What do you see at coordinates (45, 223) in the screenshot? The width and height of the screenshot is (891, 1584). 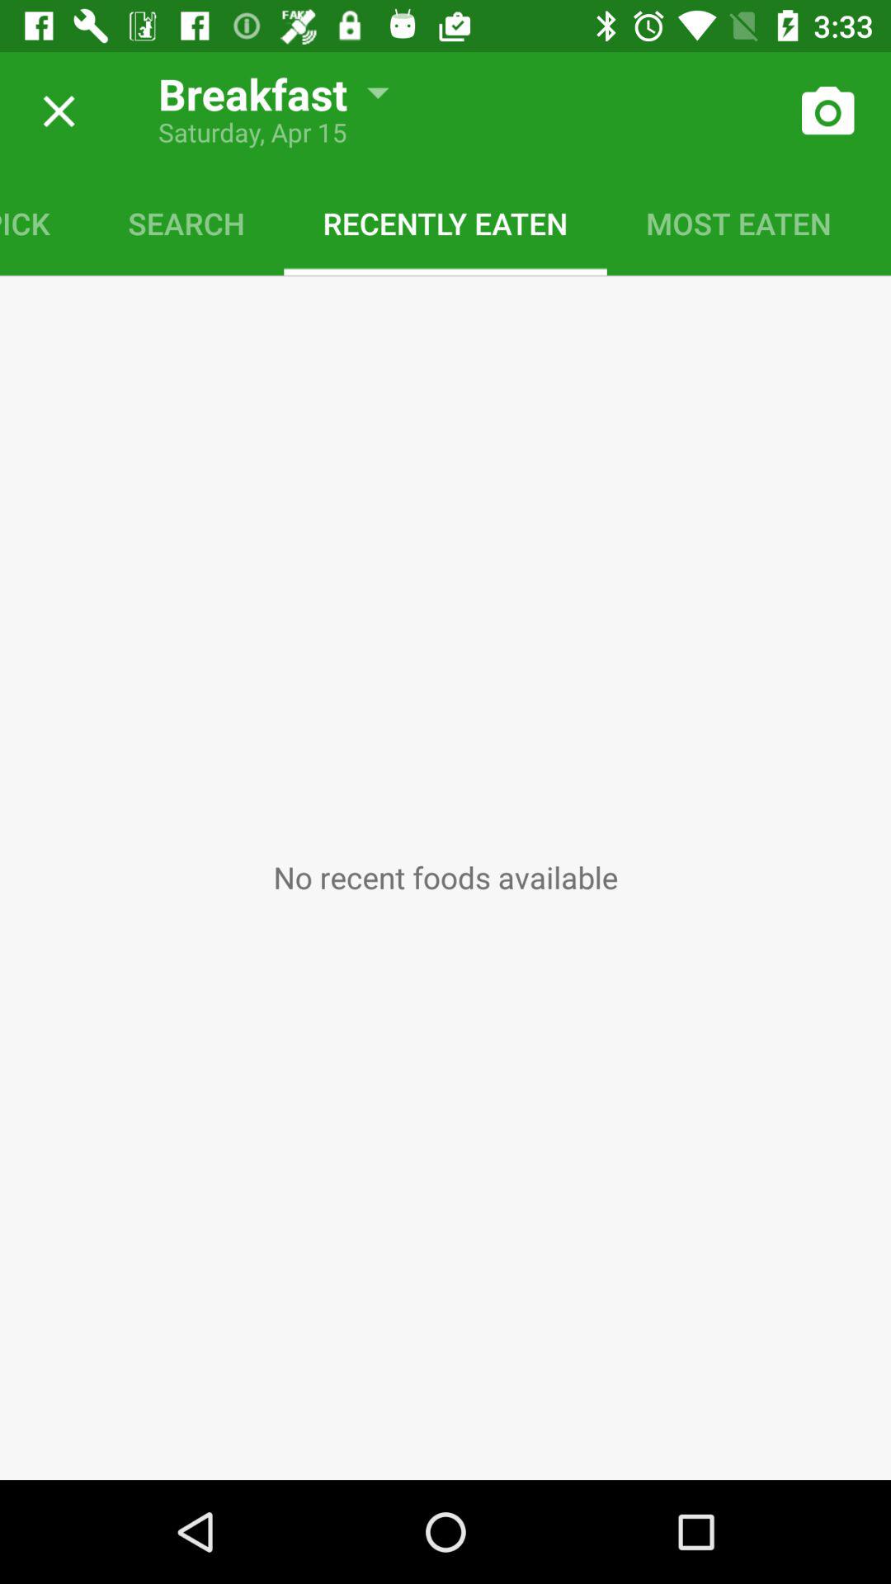 I see `select the quick pick` at bounding box center [45, 223].